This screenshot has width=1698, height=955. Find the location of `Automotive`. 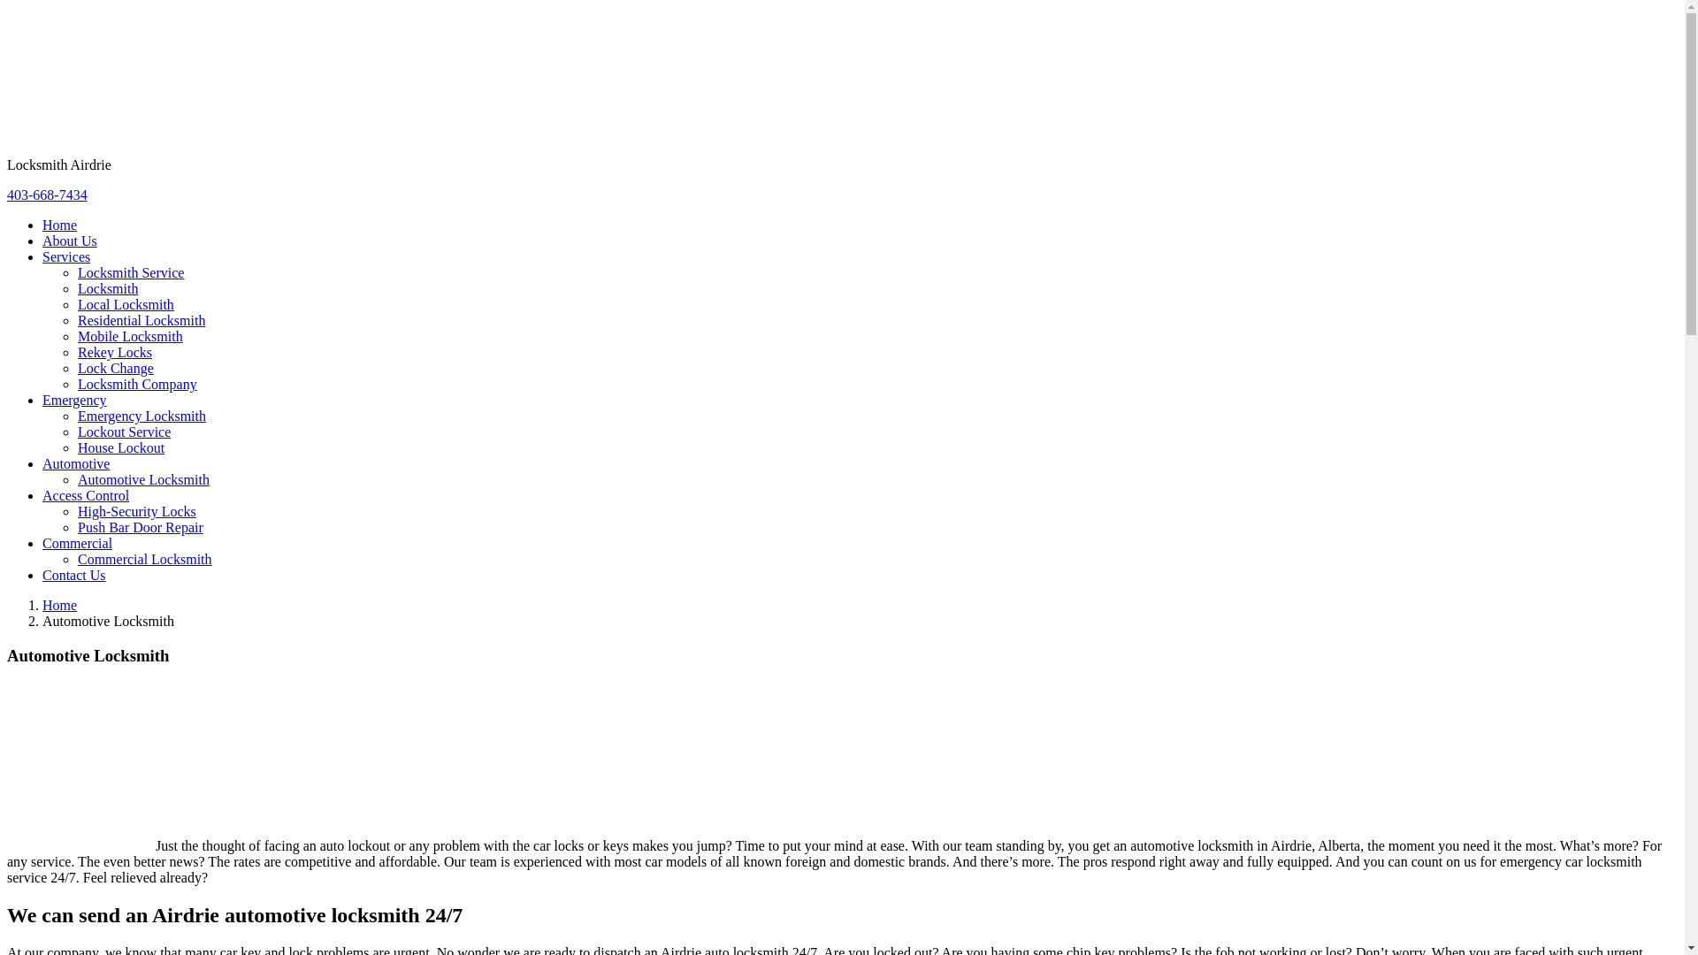

Automotive is located at coordinates (76, 463).